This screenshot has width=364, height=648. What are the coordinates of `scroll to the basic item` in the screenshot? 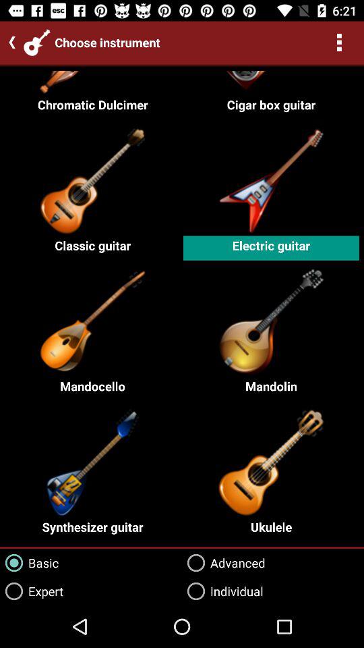 It's located at (30, 563).